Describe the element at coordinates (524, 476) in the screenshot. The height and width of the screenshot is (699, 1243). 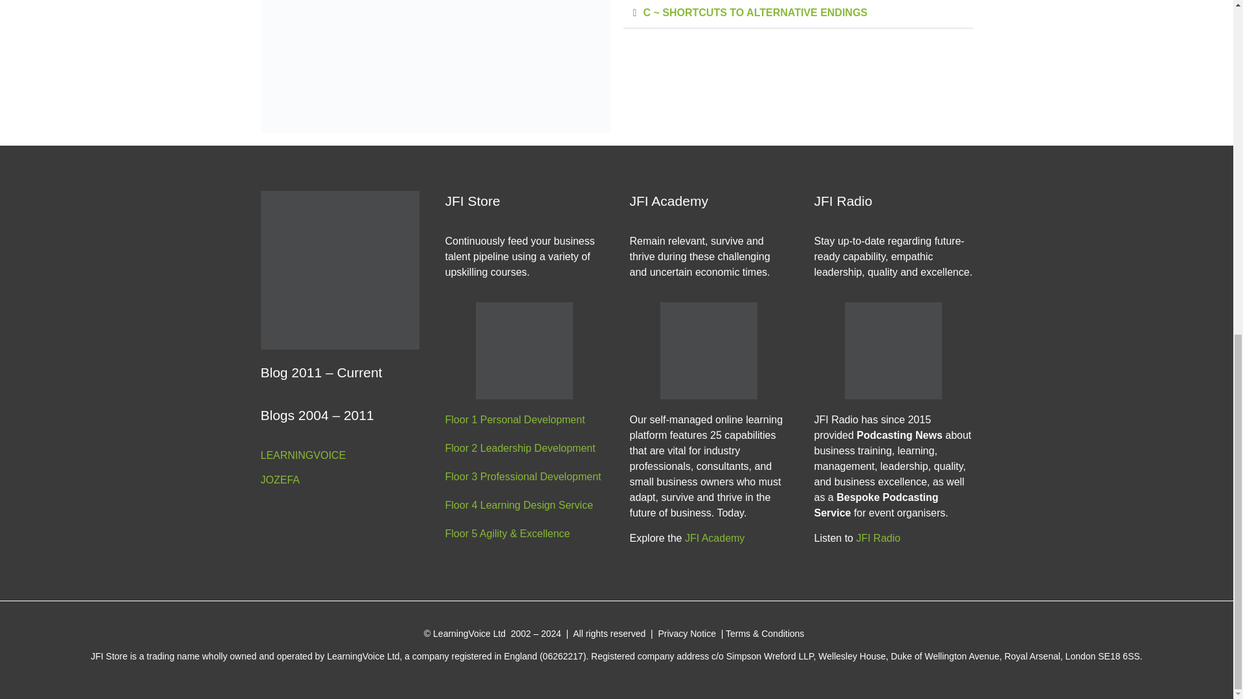
I see `Floor 3 Professional Development` at that location.